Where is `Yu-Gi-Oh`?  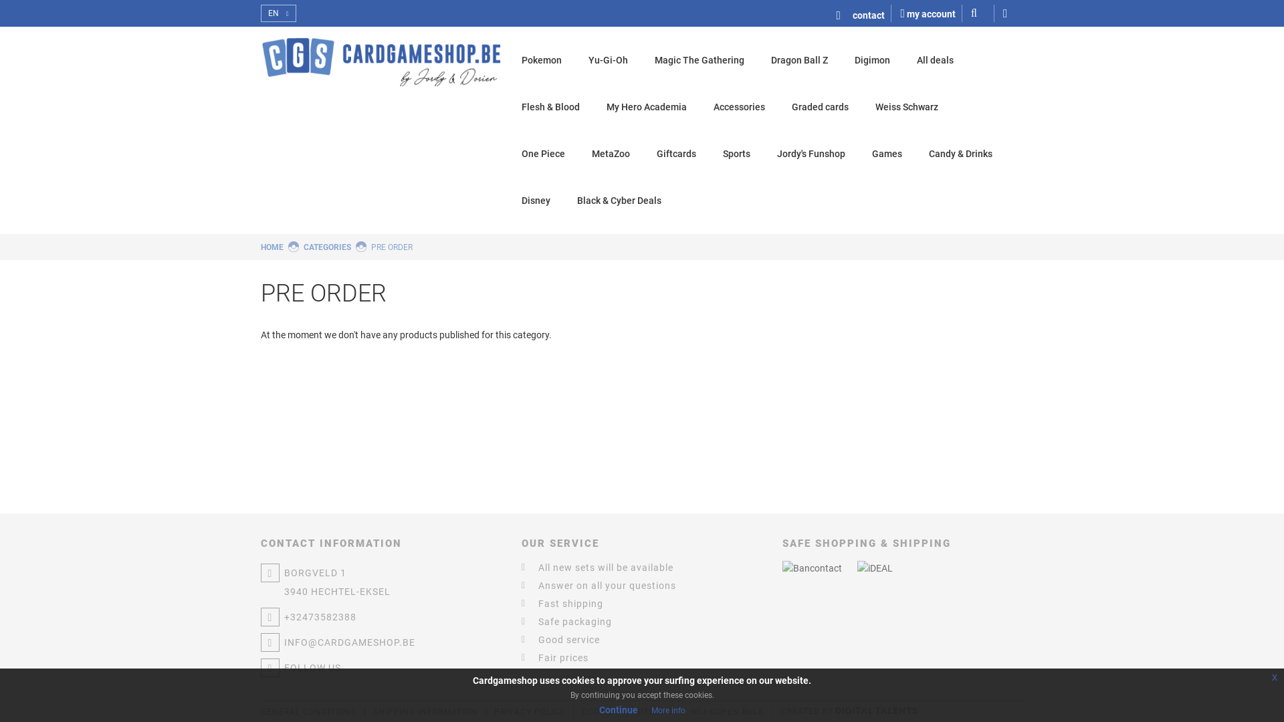 Yu-Gi-Oh is located at coordinates (609, 60).